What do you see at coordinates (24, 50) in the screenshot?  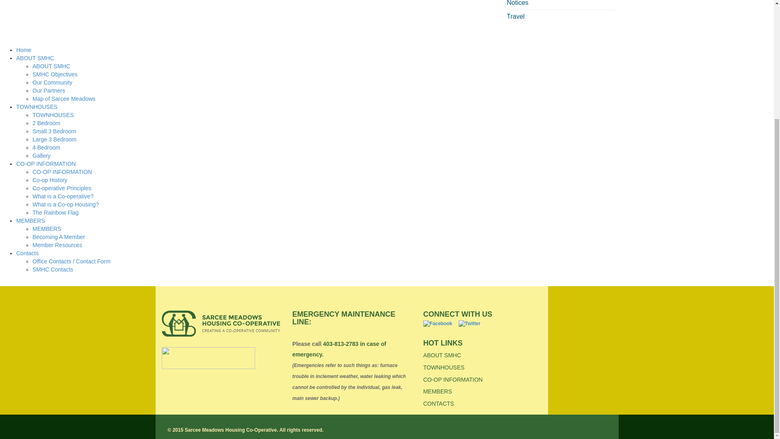 I see `Home` at bounding box center [24, 50].